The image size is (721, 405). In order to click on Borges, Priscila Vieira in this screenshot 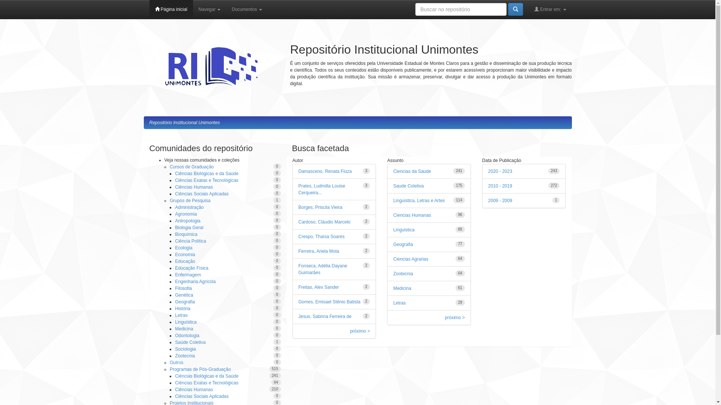, I will do `click(320, 207)`.